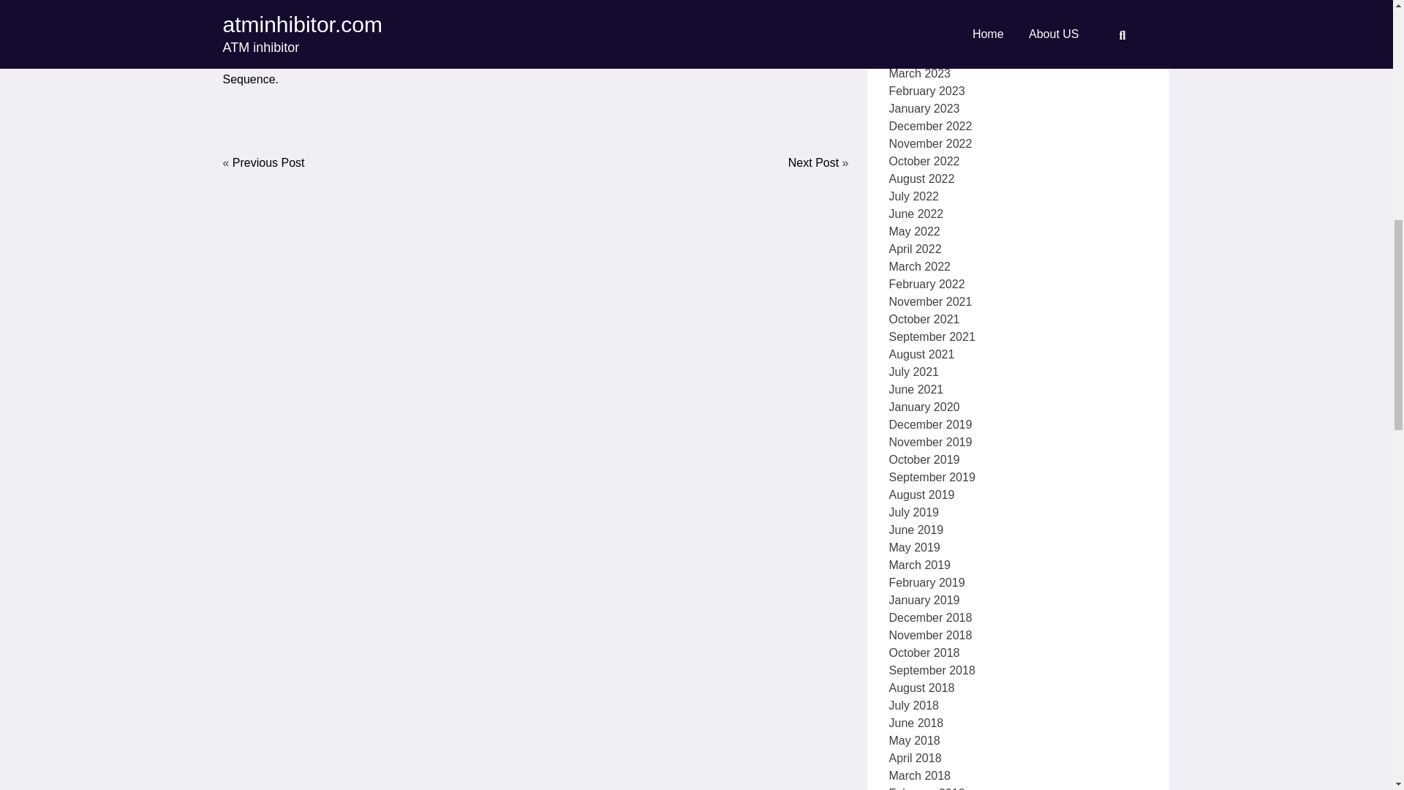  Describe the element at coordinates (268, 162) in the screenshot. I see `Previous Post` at that location.